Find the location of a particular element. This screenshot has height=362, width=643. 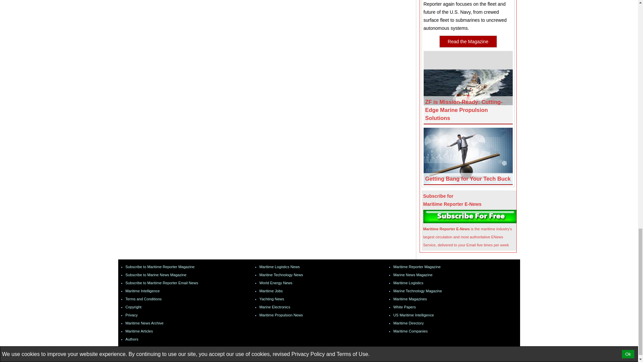

Maritime Ligistics Professional is located at coordinates (408, 283).